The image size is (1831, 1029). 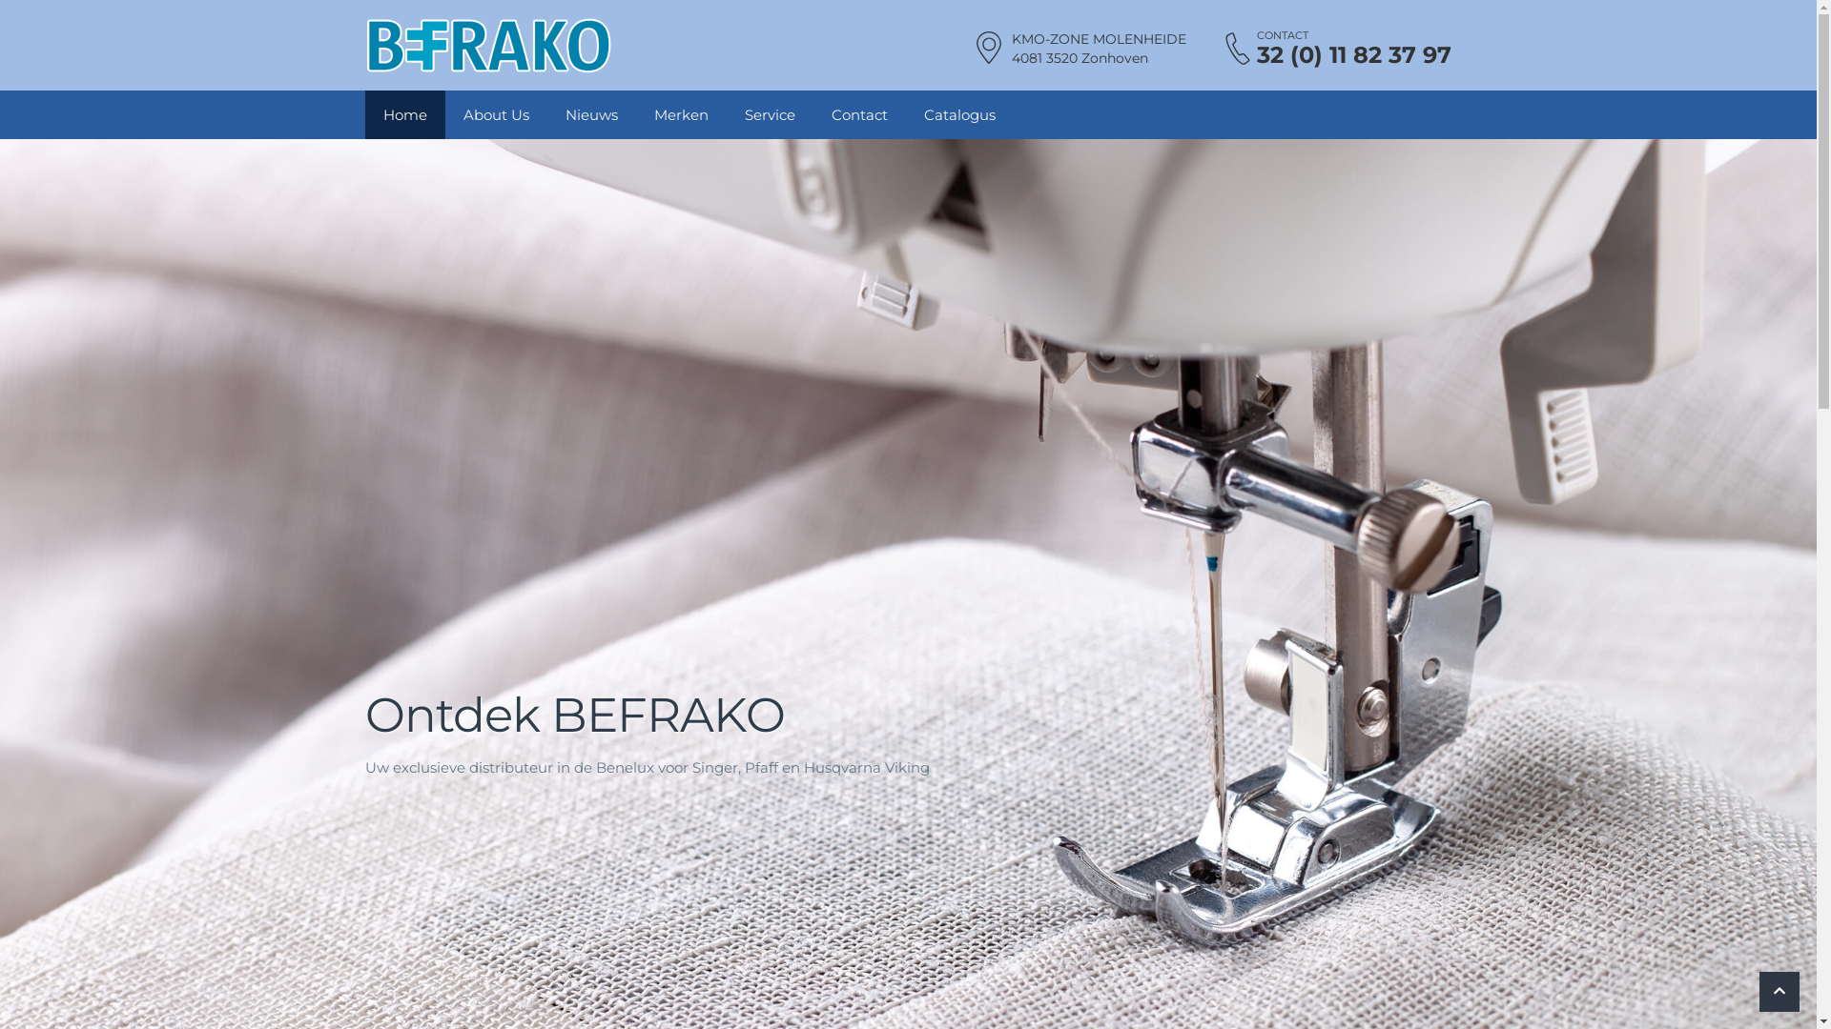 I want to click on About Us, so click(x=496, y=114).